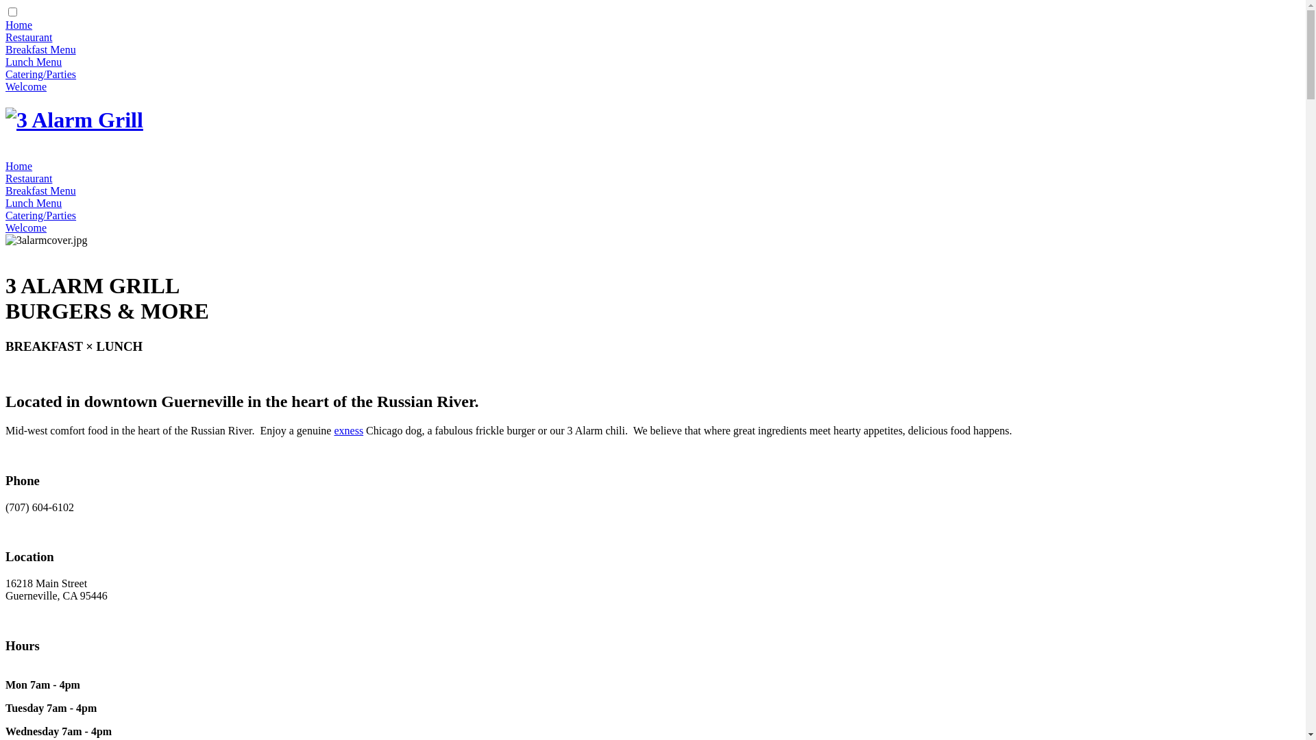 The width and height of the screenshot is (1316, 740). I want to click on exness, so click(348, 430).